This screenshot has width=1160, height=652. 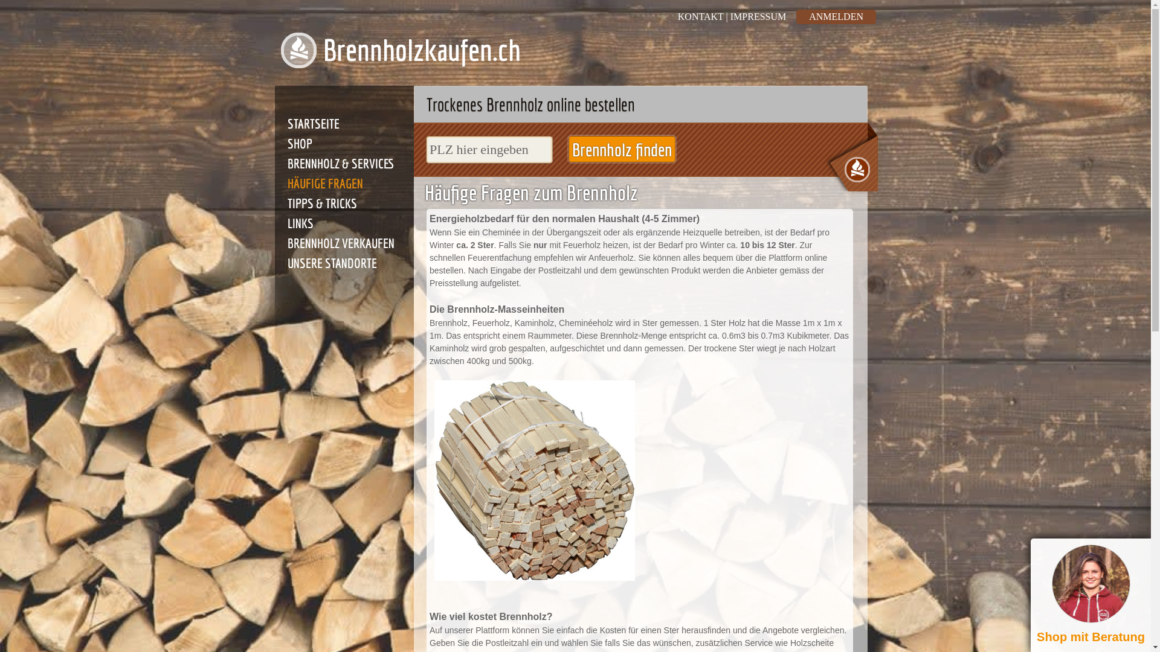 I want to click on Brennholz finden, so click(x=621, y=149).